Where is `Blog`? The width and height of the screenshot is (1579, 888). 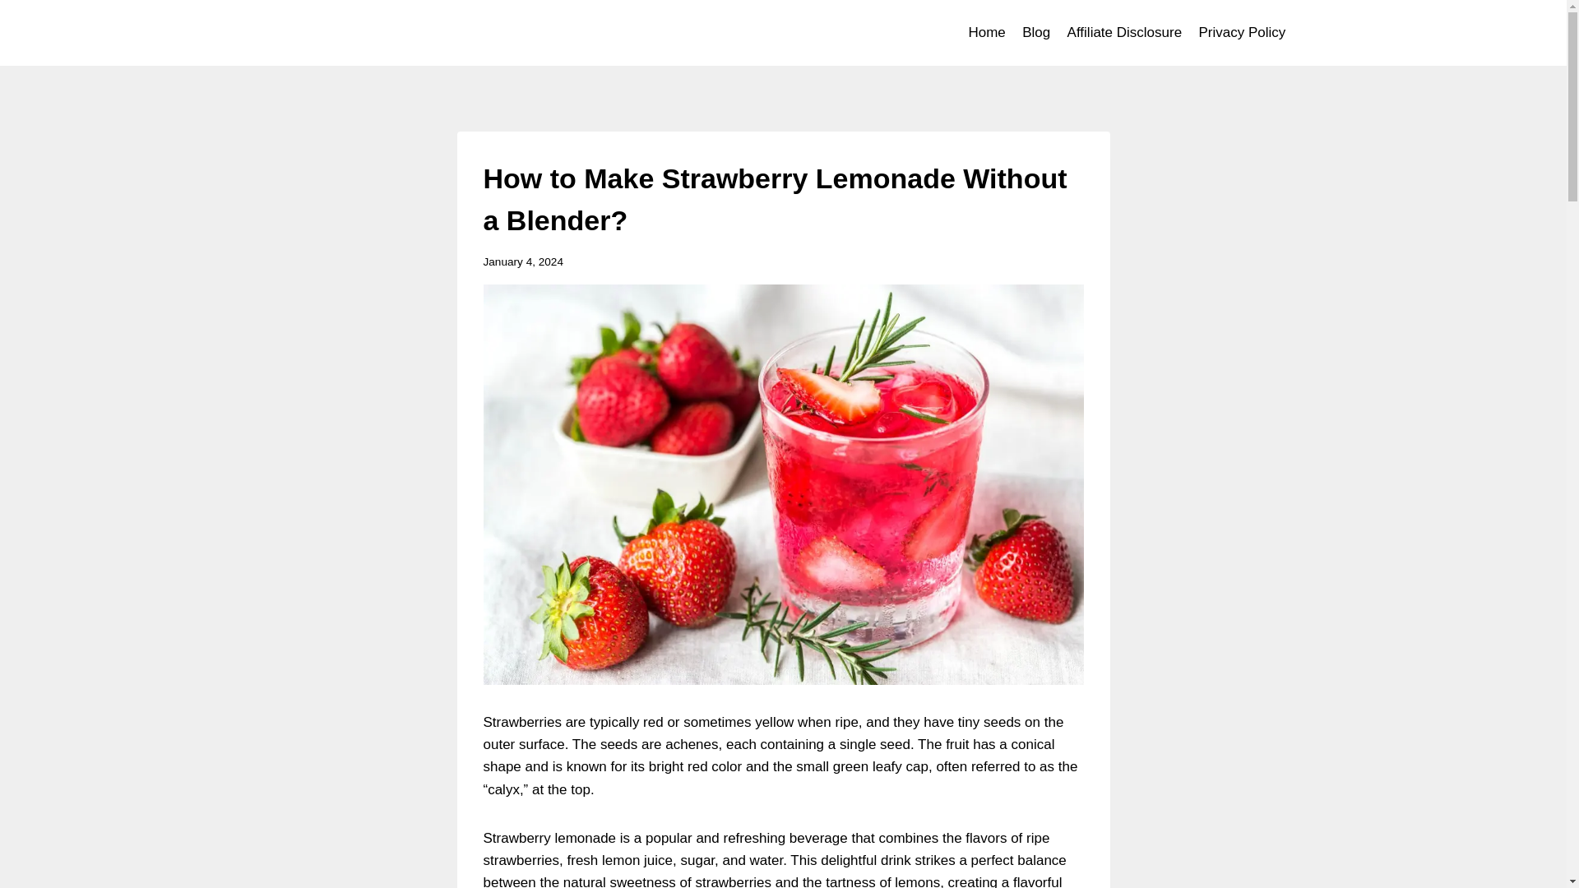
Blog is located at coordinates (1035, 33).